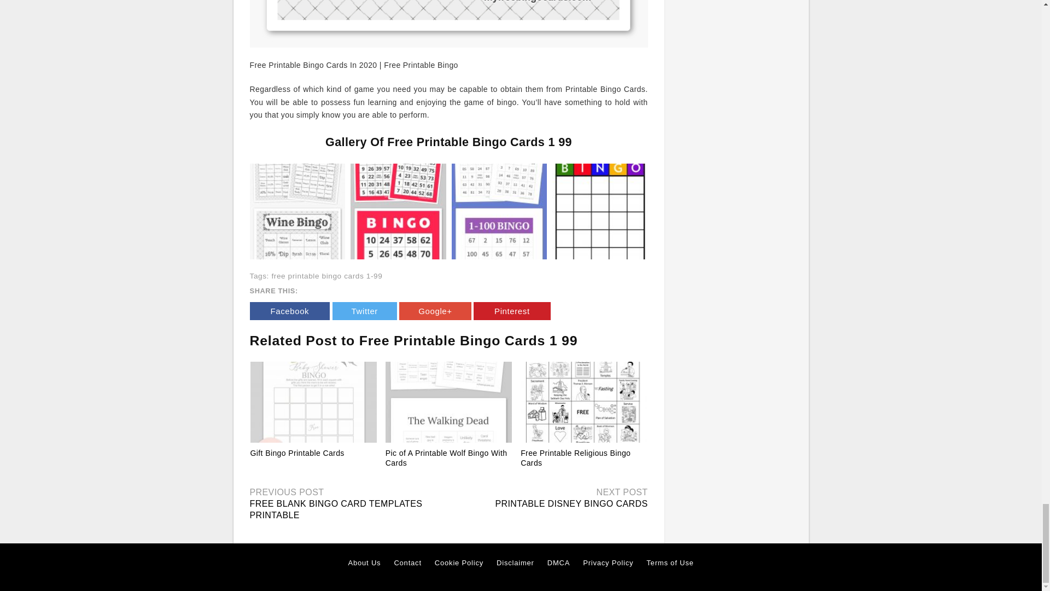 The height and width of the screenshot is (591, 1050). What do you see at coordinates (314, 402) in the screenshot?
I see `Gift Bingo Printable Cards` at bounding box center [314, 402].